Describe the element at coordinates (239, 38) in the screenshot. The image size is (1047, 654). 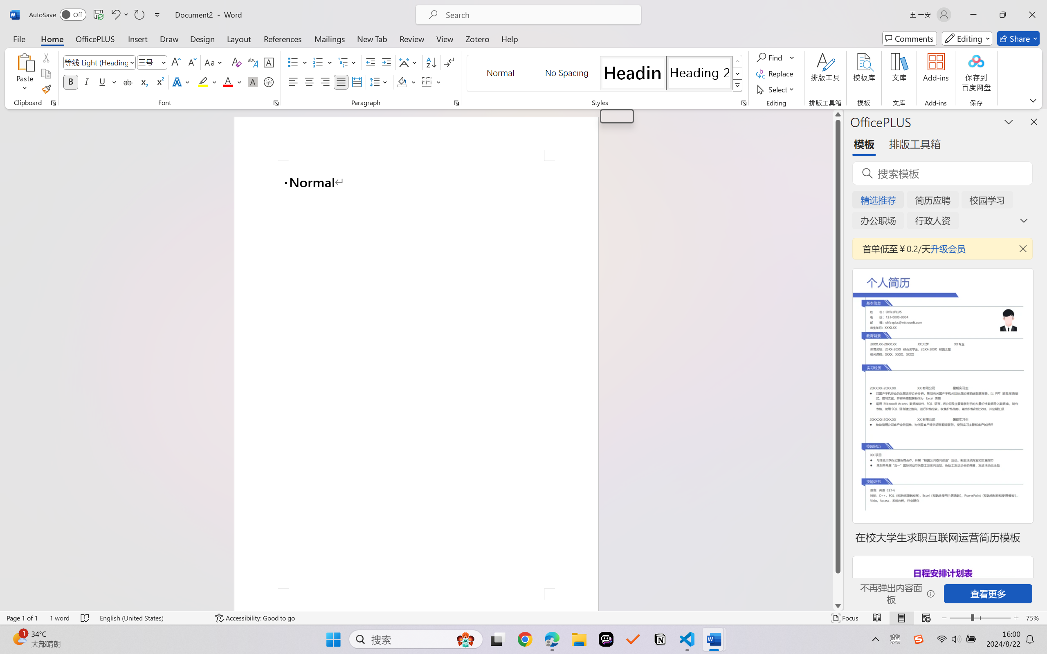
I see `Layout` at that location.